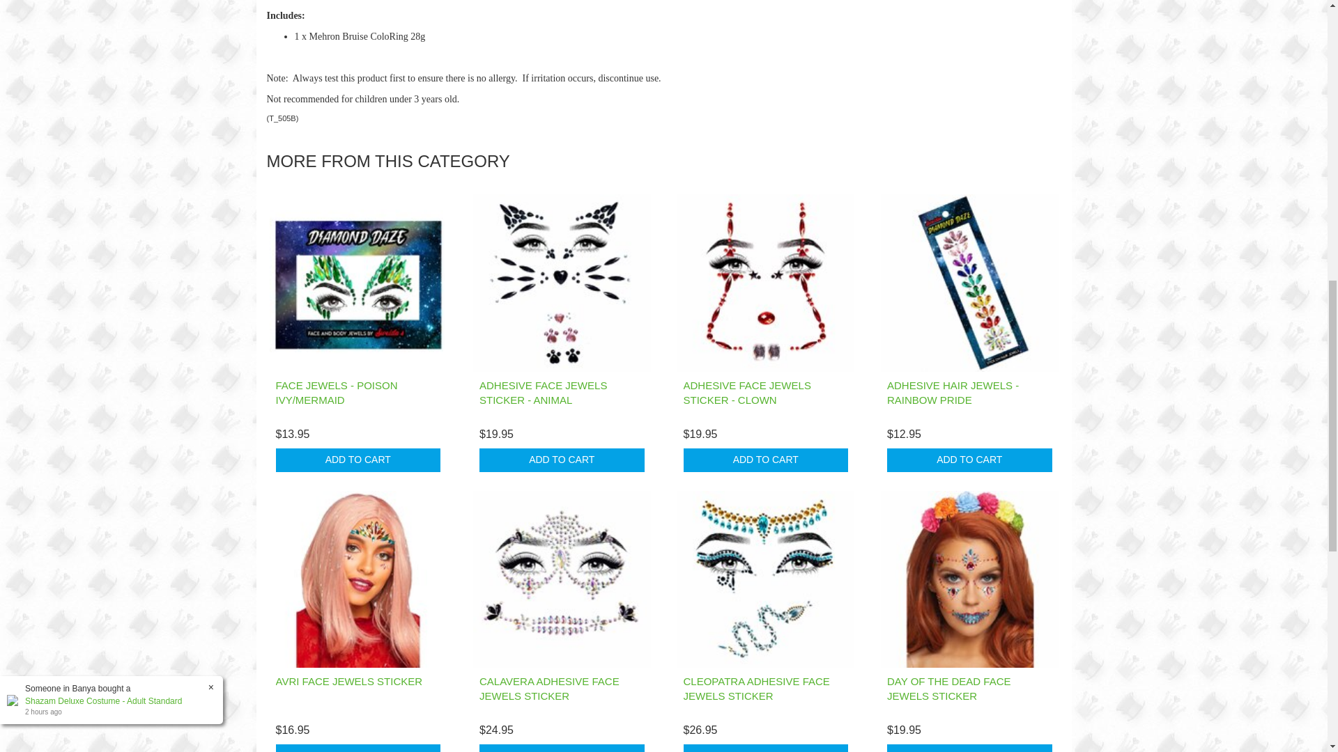 Image resolution: width=1338 pixels, height=752 pixels. I want to click on Avri Face Jewels Sticker, so click(348, 681).